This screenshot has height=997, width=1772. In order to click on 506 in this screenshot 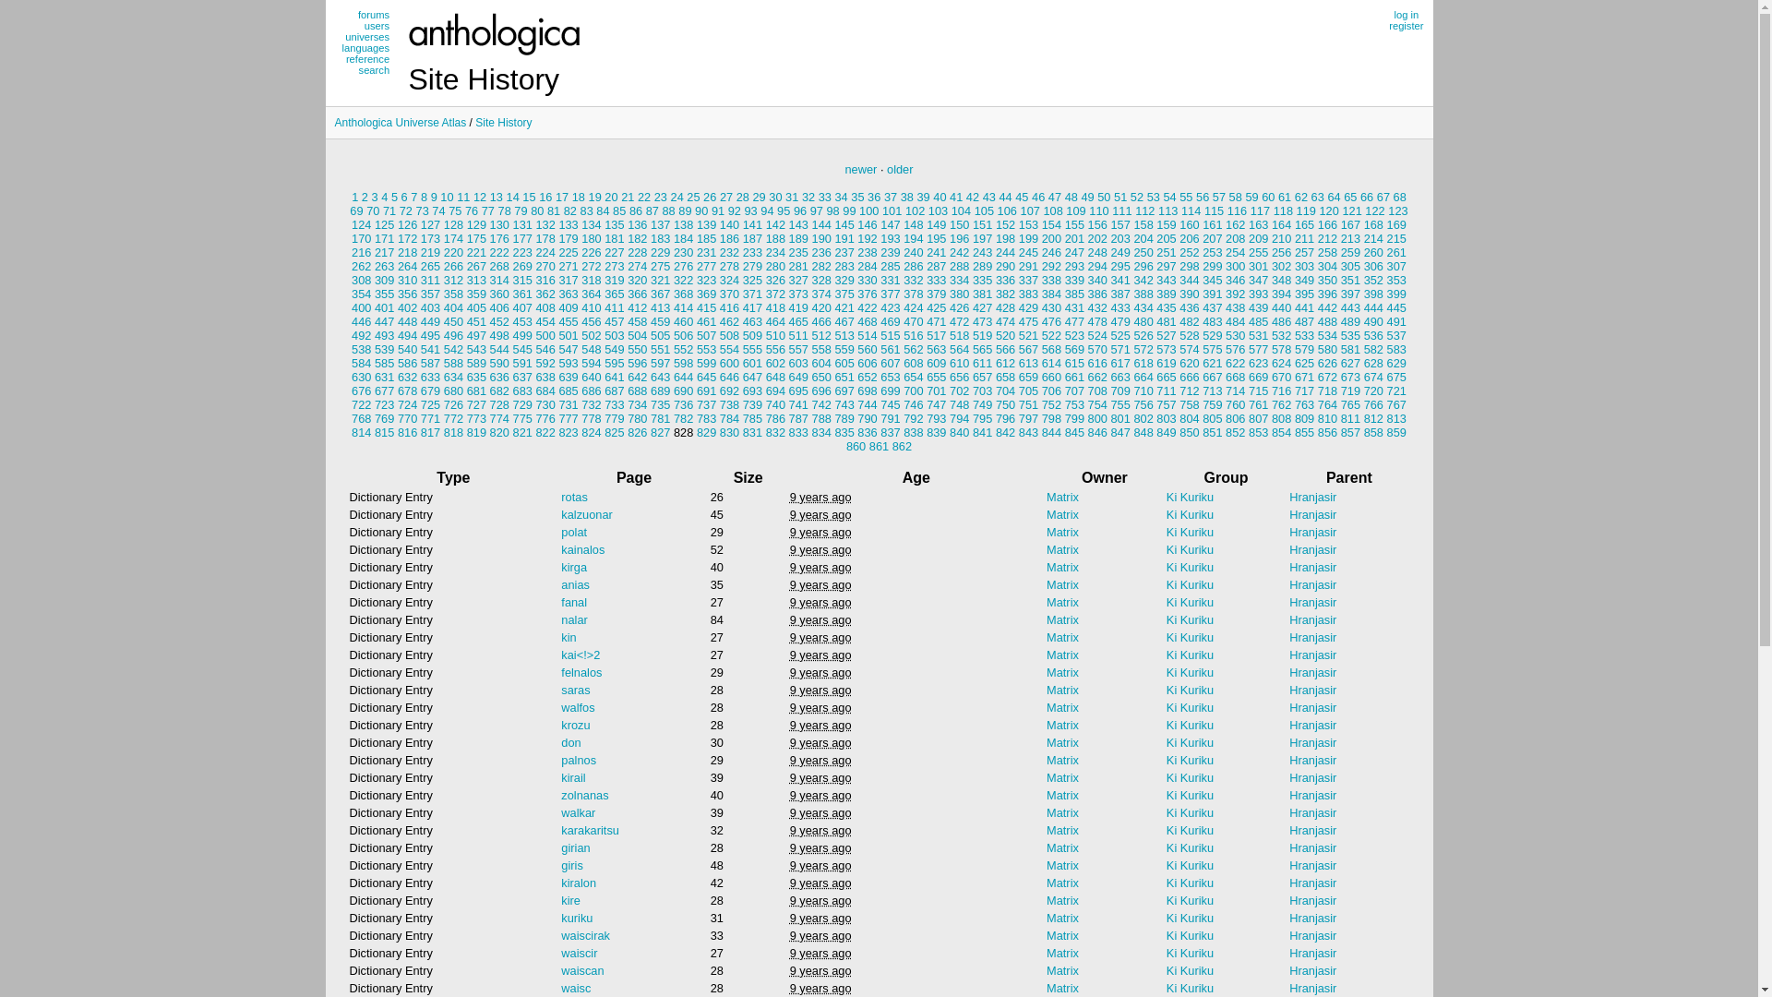, I will do `click(683, 336)`.